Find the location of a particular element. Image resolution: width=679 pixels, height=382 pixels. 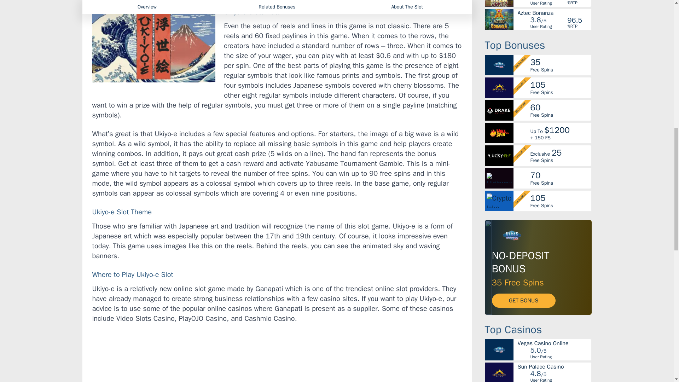

Vegas Casino Online is located at coordinates (554, 343).